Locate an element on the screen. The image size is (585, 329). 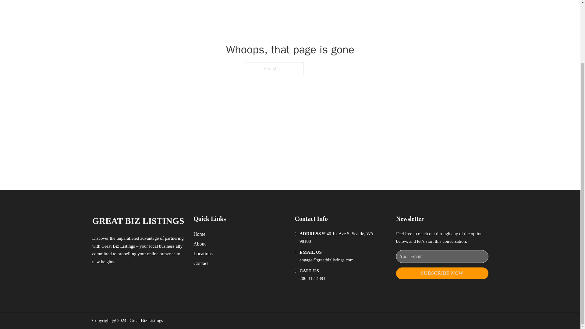
Home is located at coordinates (199, 234).